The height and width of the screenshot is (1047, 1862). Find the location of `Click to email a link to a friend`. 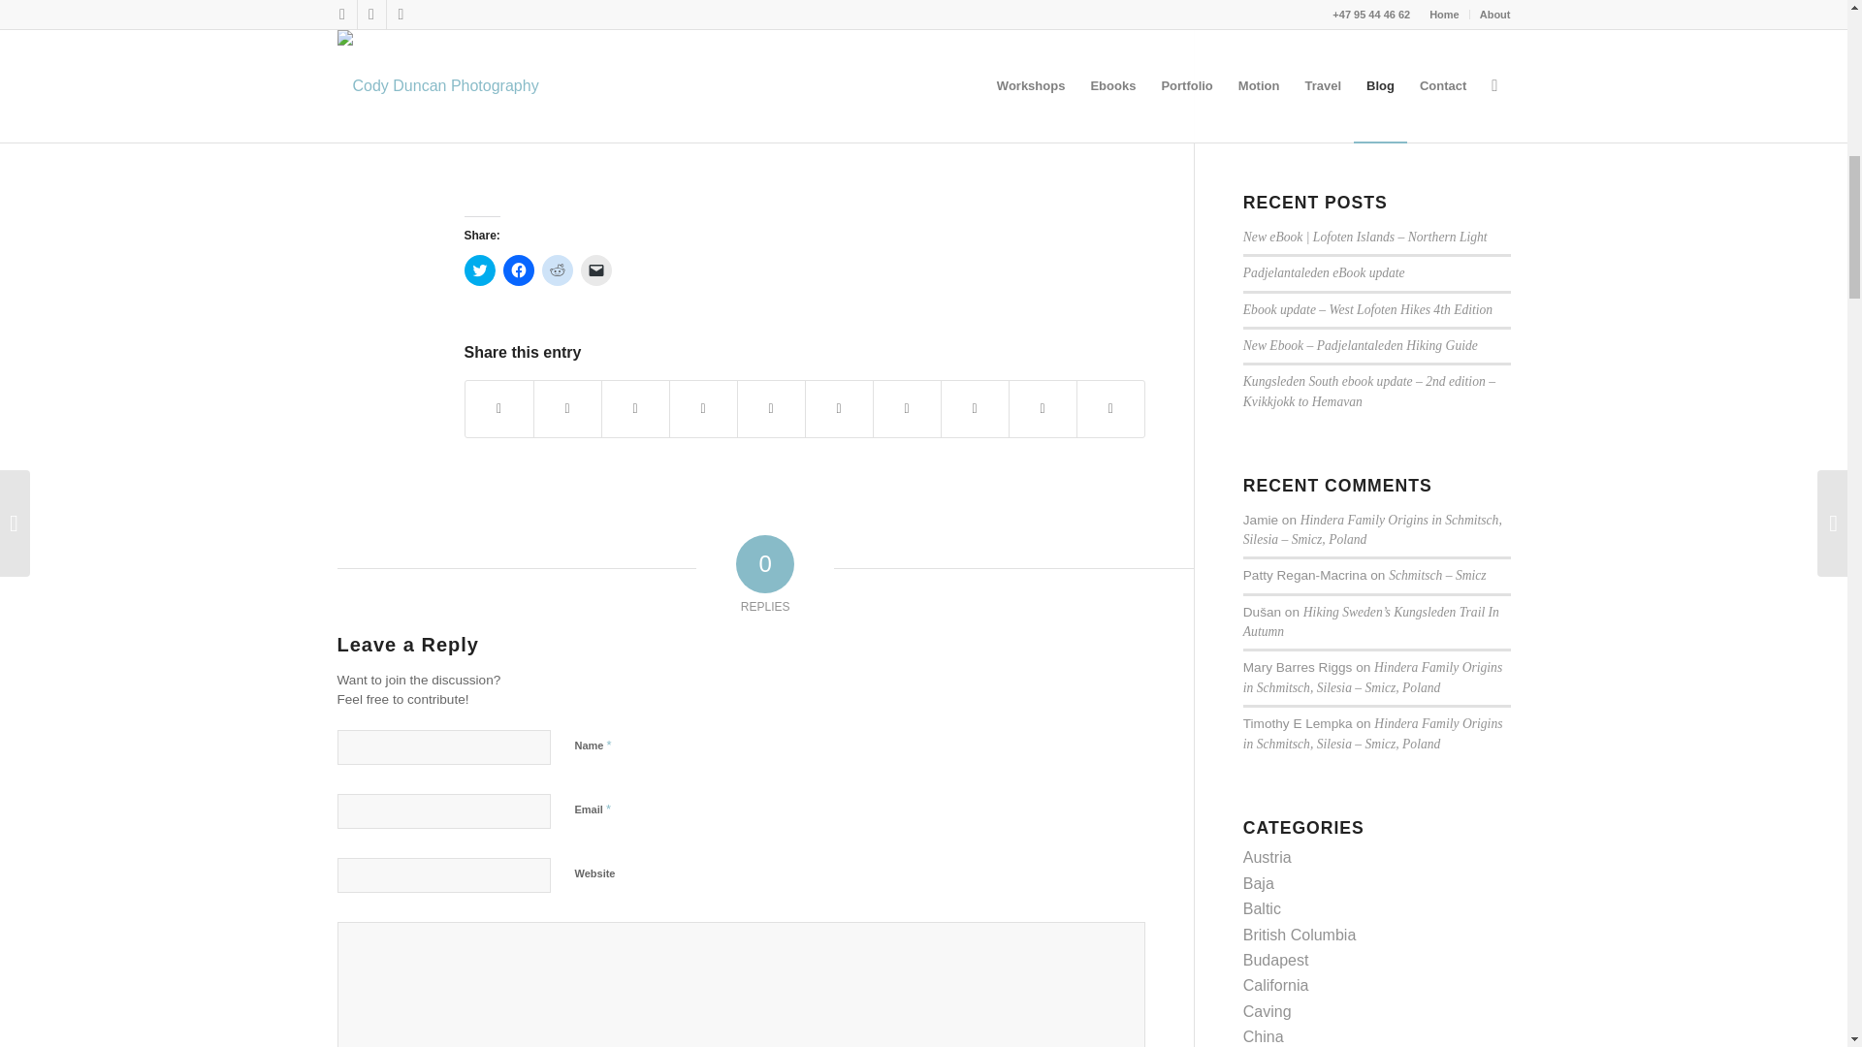

Click to email a link to a friend is located at coordinates (594, 270).